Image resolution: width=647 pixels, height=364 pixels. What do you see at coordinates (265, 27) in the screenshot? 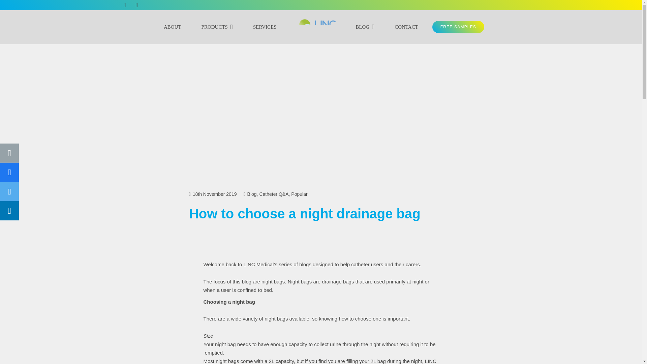
I see `SERVICES` at bounding box center [265, 27].